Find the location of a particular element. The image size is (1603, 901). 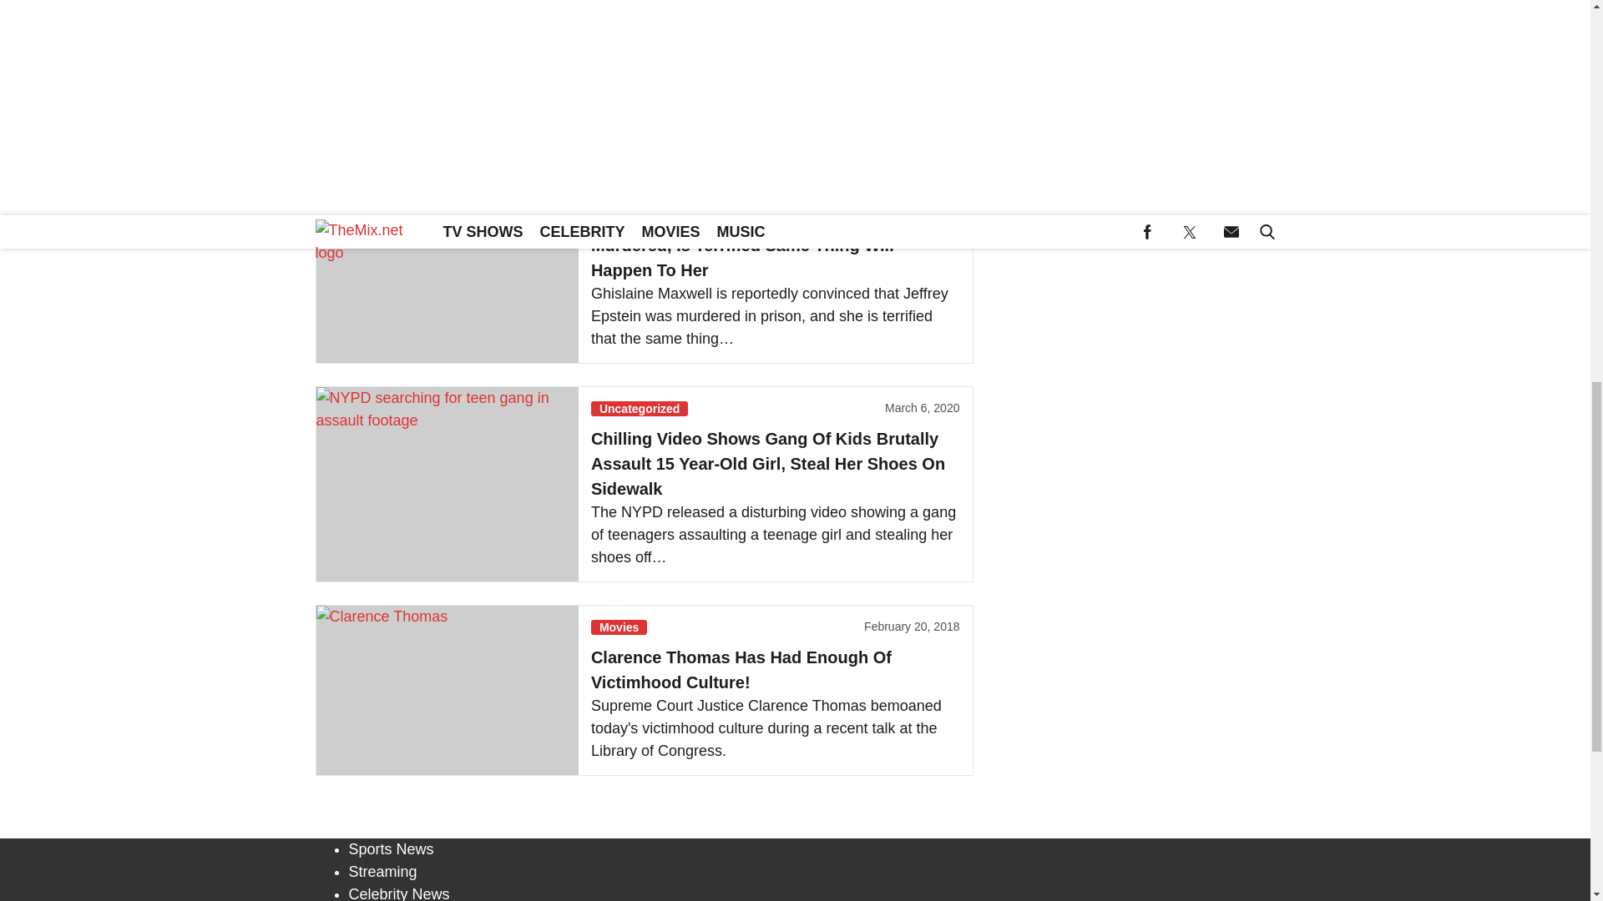

Clarence Thomas Has Had Enough Of Victimhood Culture! is located at coordinates (446, 689).